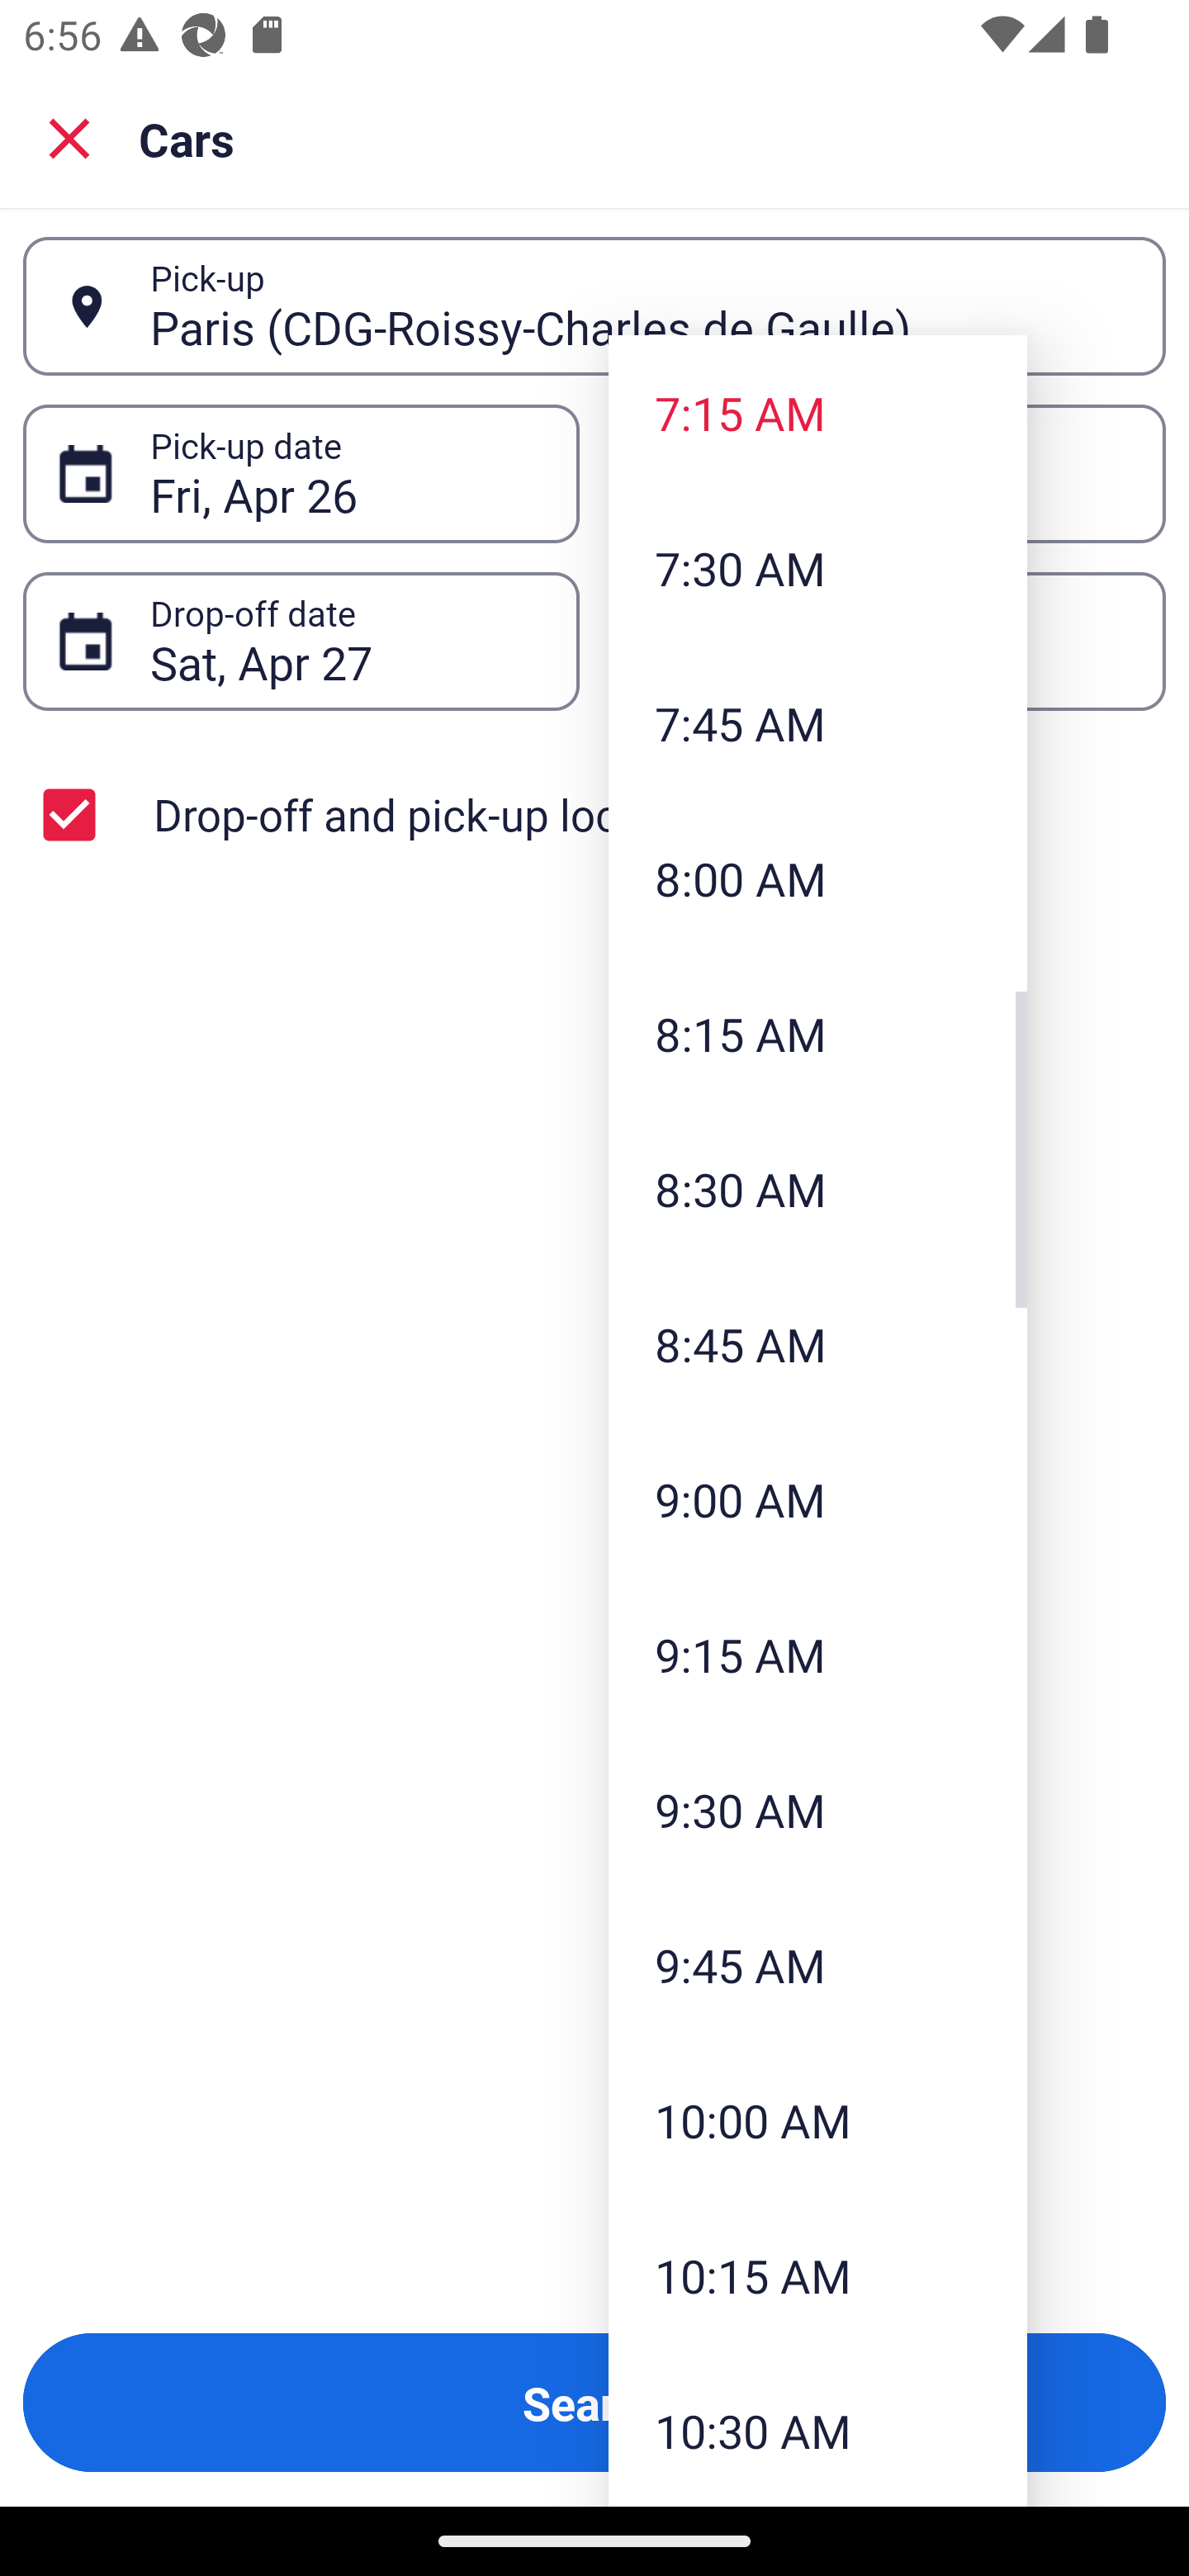 The width and height of the screenshot is (1189, 2576). Describe the element at coordinates (817, 568) in the screenshot. I see `7:30 AM` at that location.